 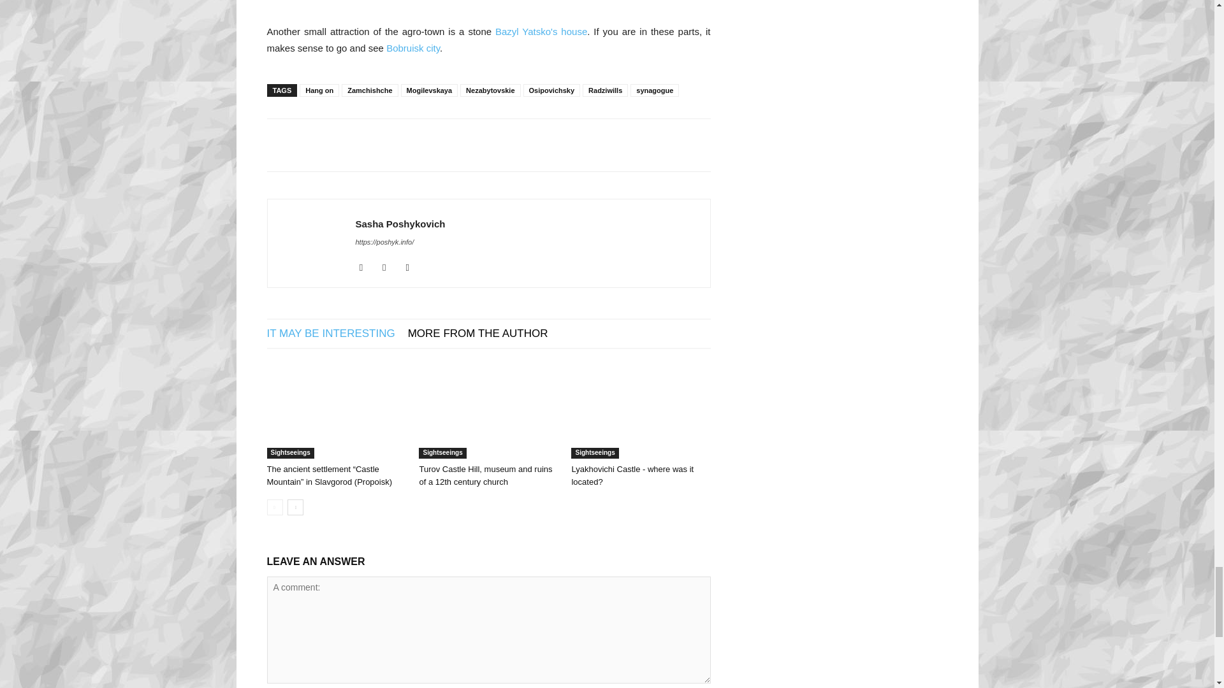 I want to click on Mogilevskaya, so click(x=430, y=90).